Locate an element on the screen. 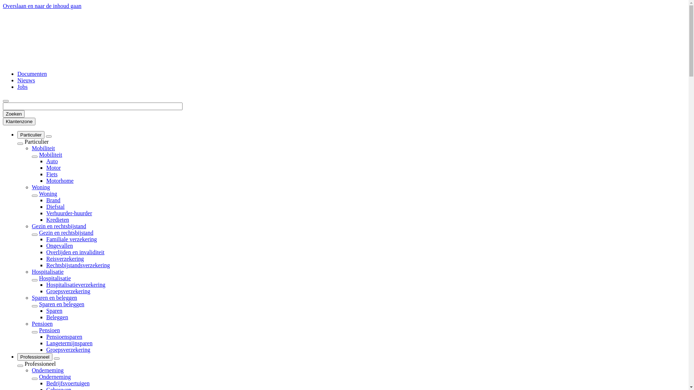 The width and height of the screenshot is (694, 390). Motorhome is located at coordinates (60, 181).